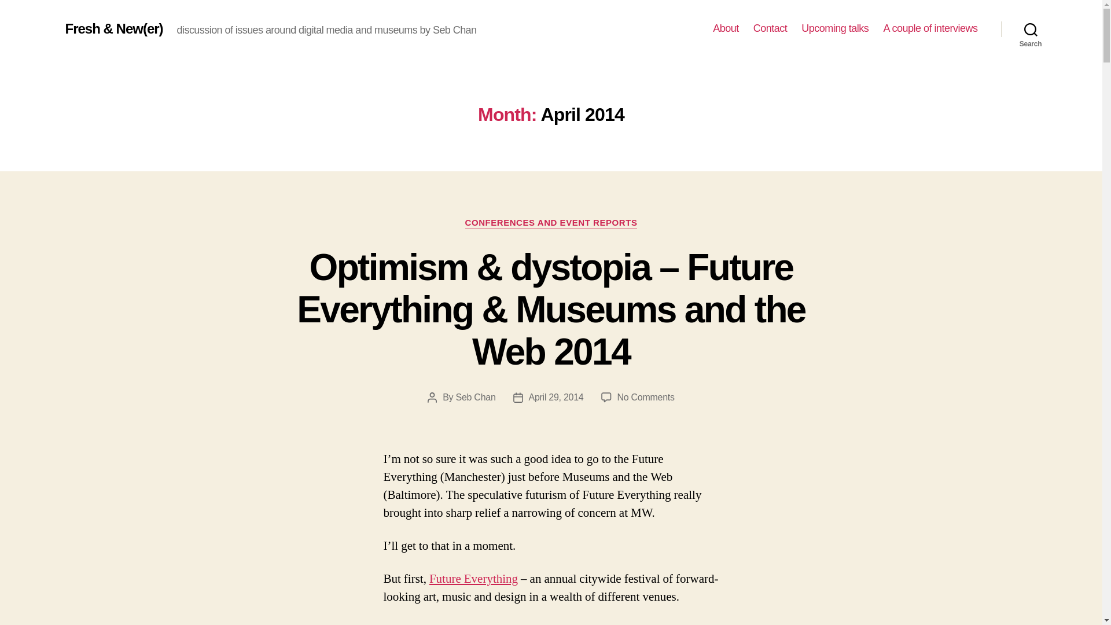 This screenshot has width=1111, height=625. What do you see at coordinates (834, 28) in the screenshot?
I see `Upcoming talks` at bounding box center [834, 28].